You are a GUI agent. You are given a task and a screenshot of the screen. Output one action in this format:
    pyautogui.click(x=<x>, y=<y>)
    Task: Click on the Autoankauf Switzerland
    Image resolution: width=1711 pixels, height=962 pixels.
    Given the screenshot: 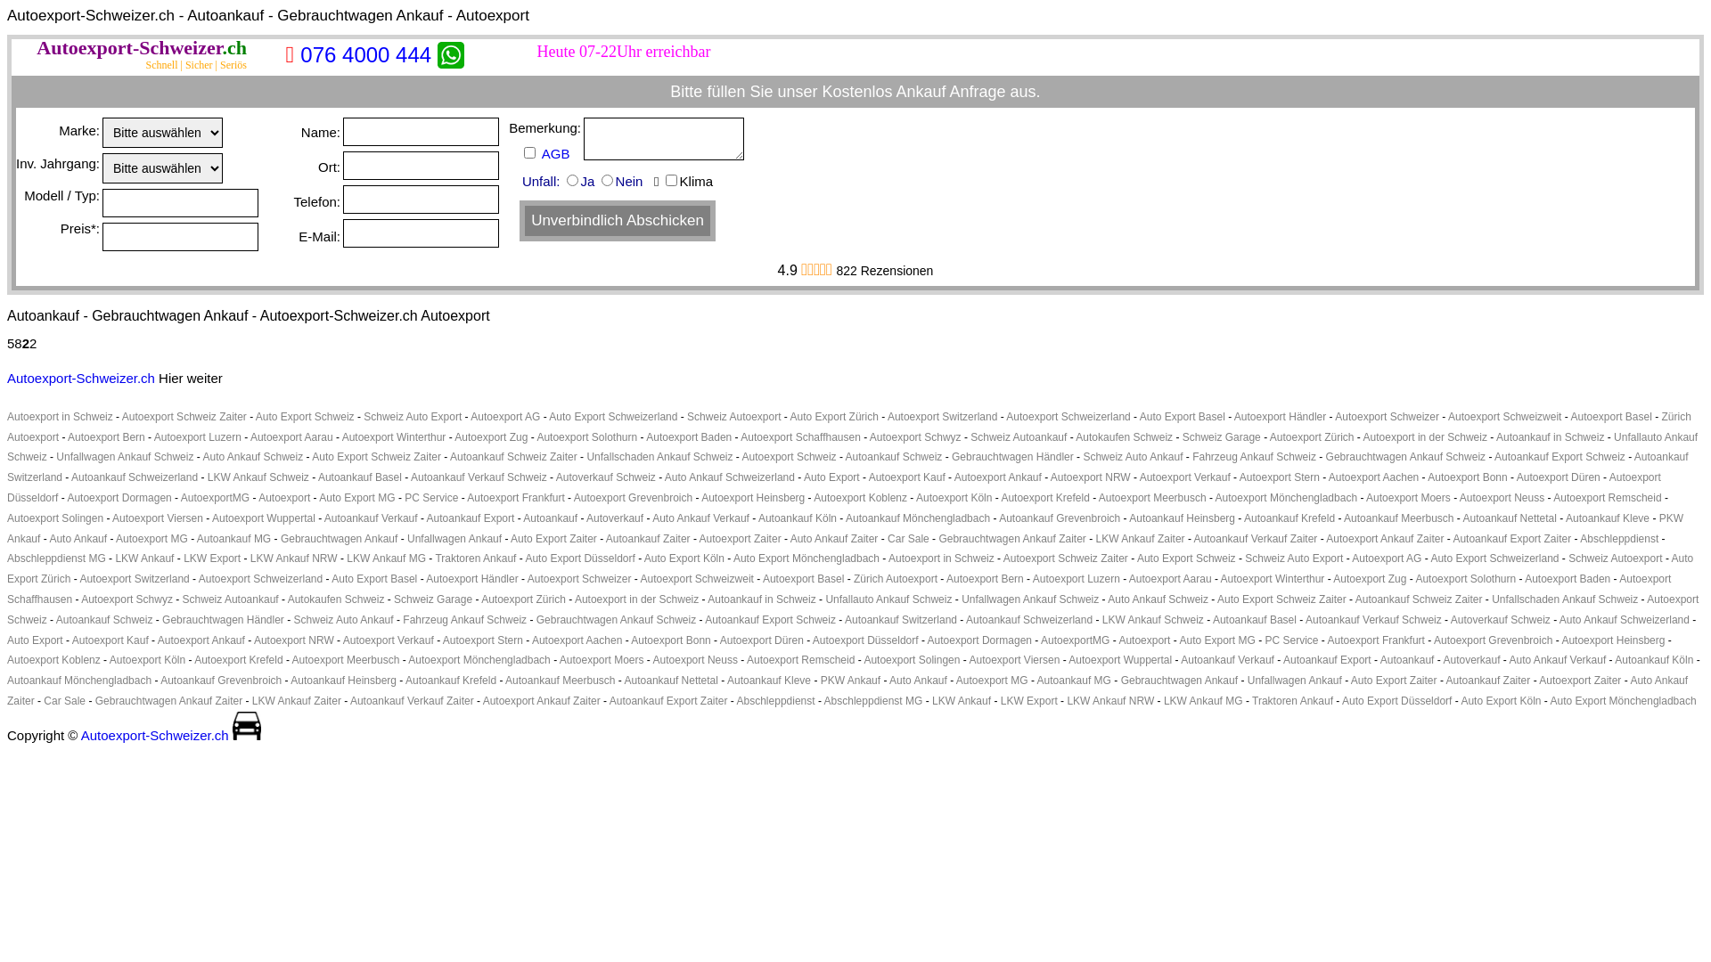 What is the action you would take?
    pyautogui.click(x=901, y=620)
    